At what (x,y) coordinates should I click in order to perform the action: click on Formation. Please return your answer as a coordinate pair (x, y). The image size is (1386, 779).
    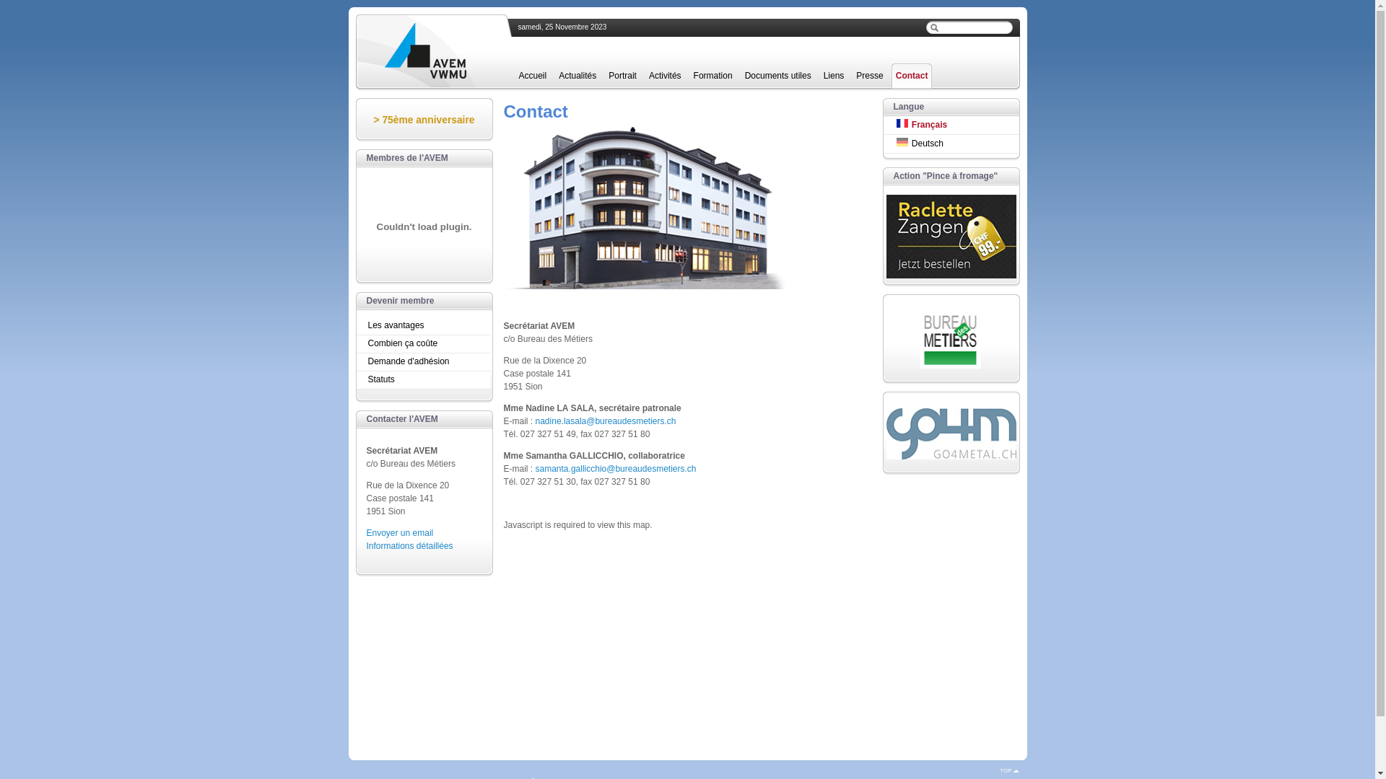
    Looking at the image, I should click on (713, 76).